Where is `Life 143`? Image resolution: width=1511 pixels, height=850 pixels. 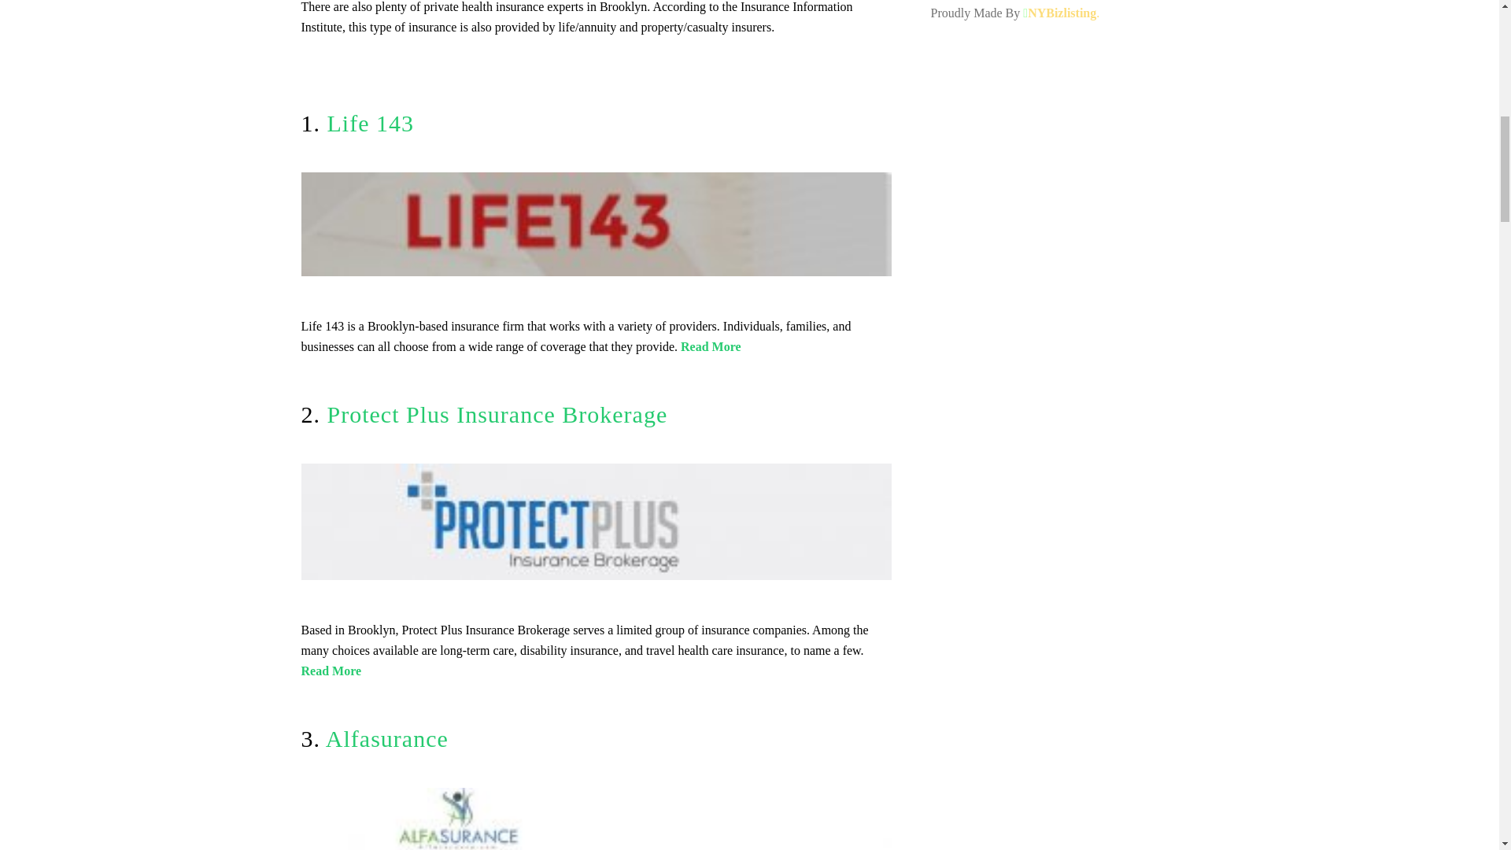 Life 143 is located at coordinates (371, 123).